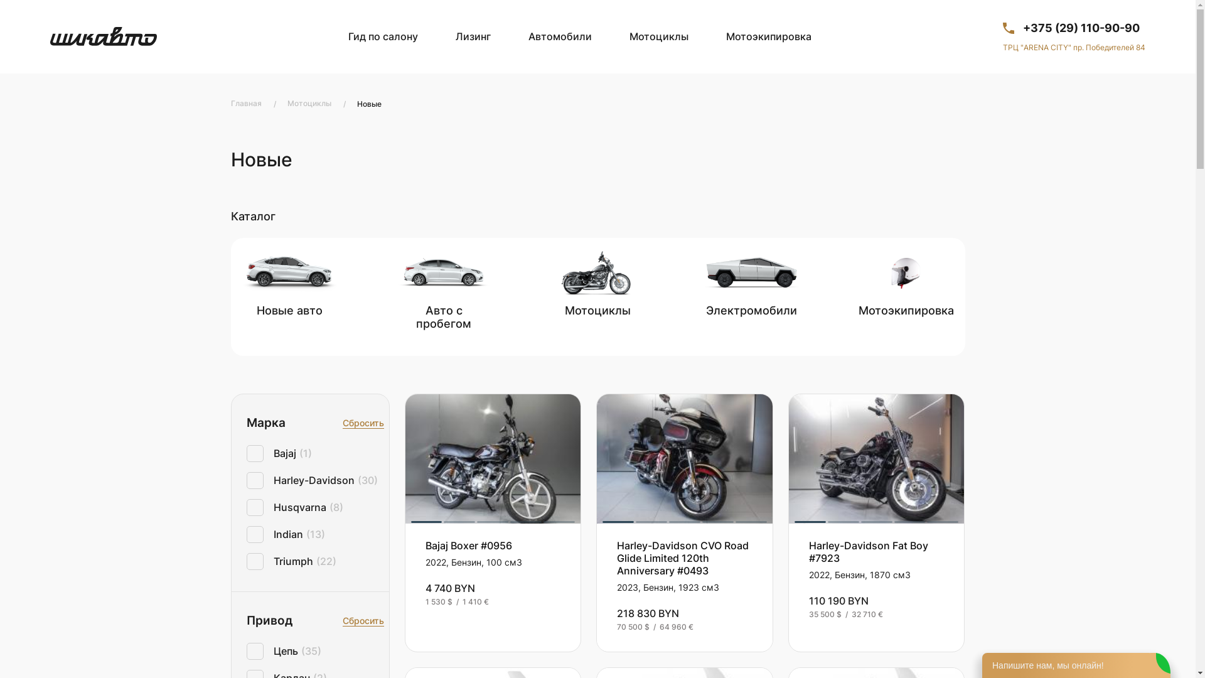 The height and width of the screenshot is (678, 1205). I want to click on 1
2
3
4
5, so click(493, 459).